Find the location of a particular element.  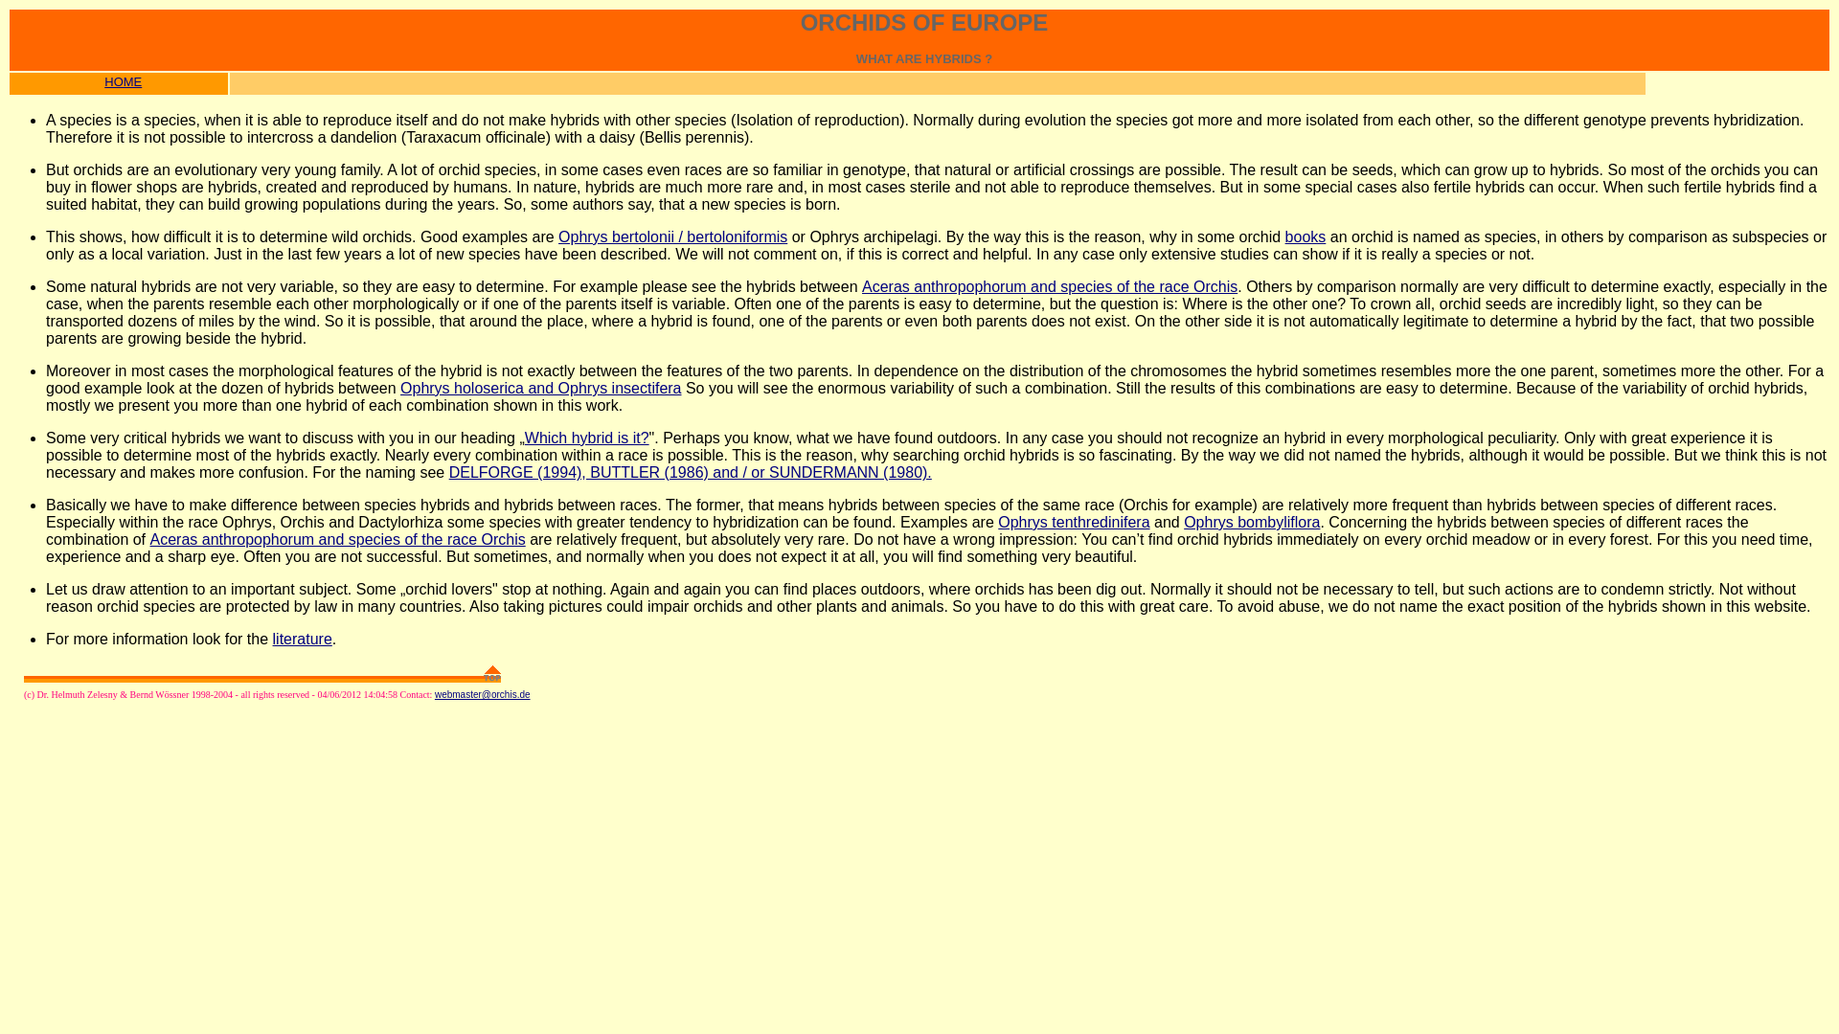

books is located at coordinates (1305, 236).